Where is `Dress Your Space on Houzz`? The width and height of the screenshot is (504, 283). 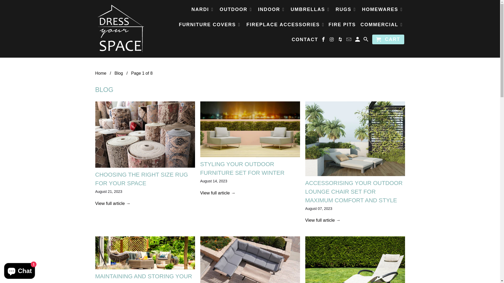 Dress Your Space on Houzz is located at coordinates (341, 40).